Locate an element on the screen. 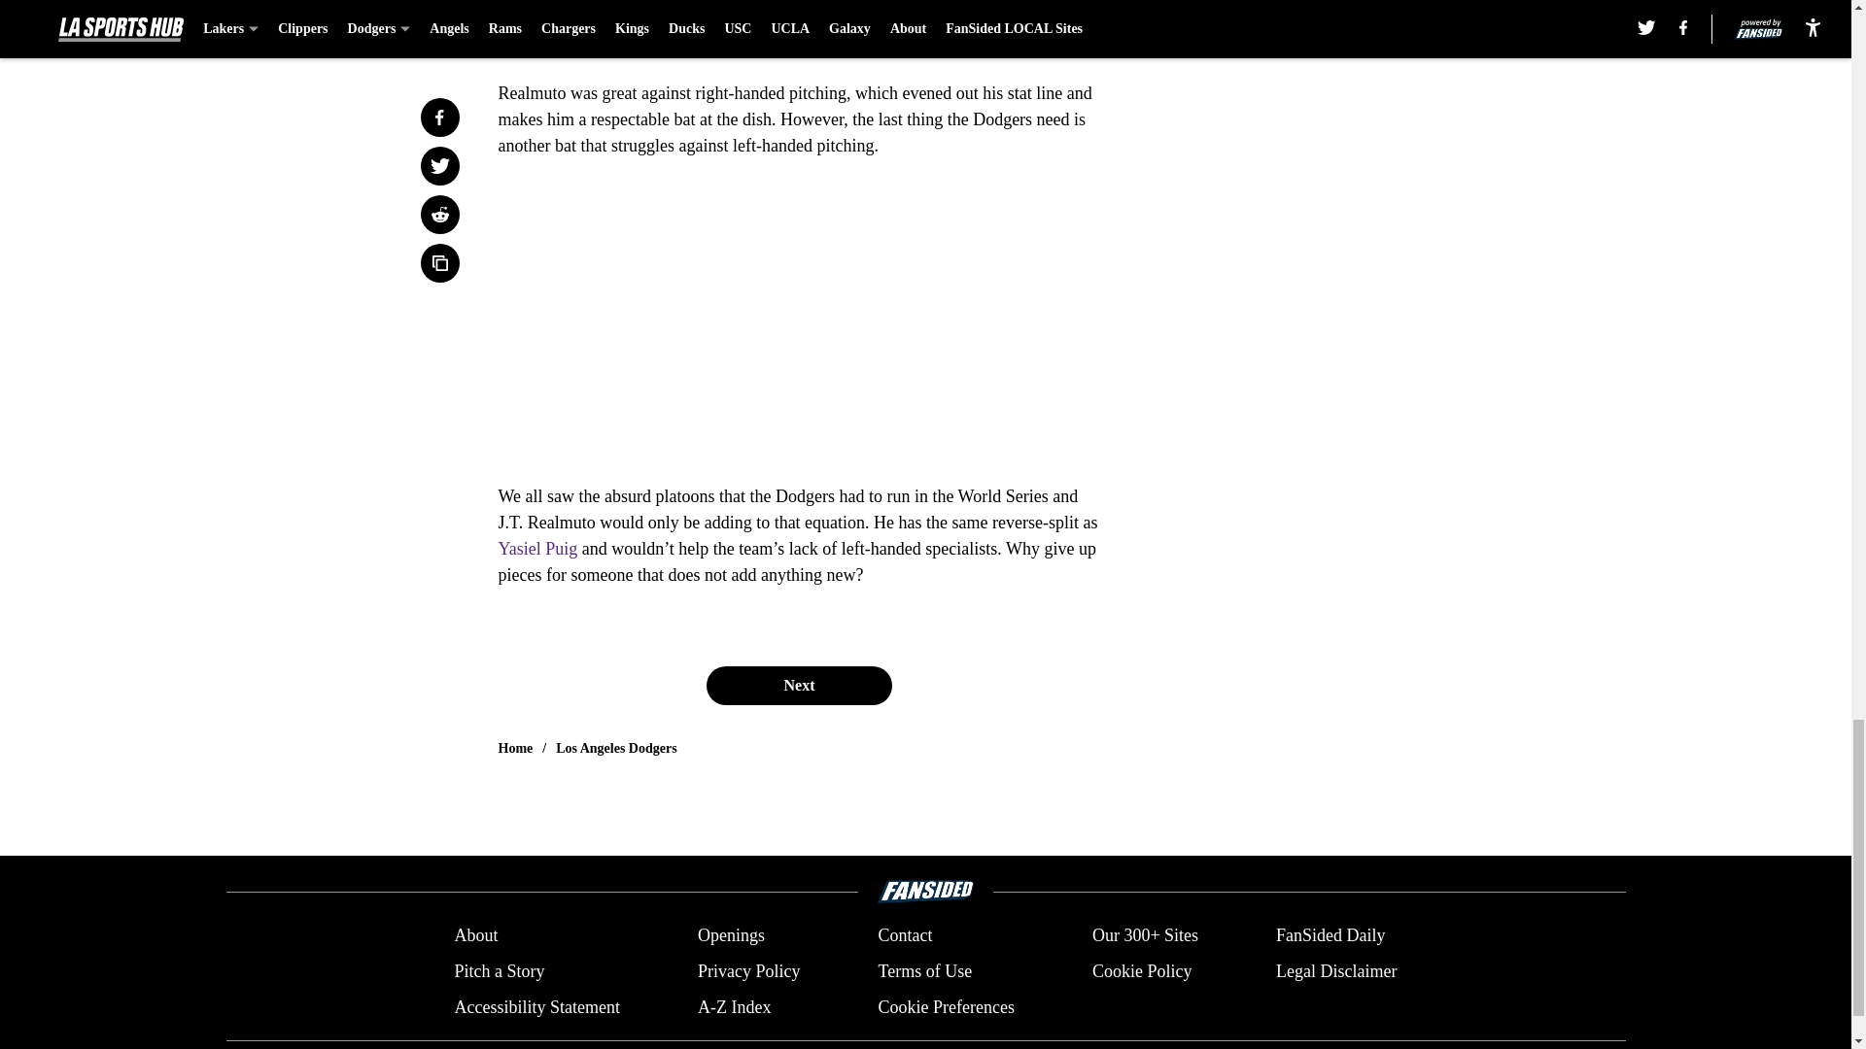 The height and width of the screenshot is (1049, 1866). Home is located at coordinates (515, 748).